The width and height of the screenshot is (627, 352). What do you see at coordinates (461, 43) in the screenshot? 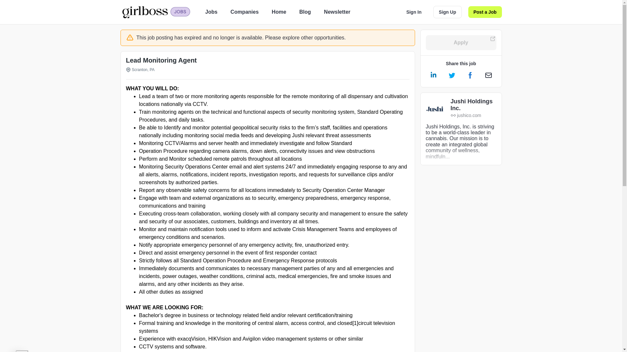
I see `Apply` at bounding box center [461, 43].